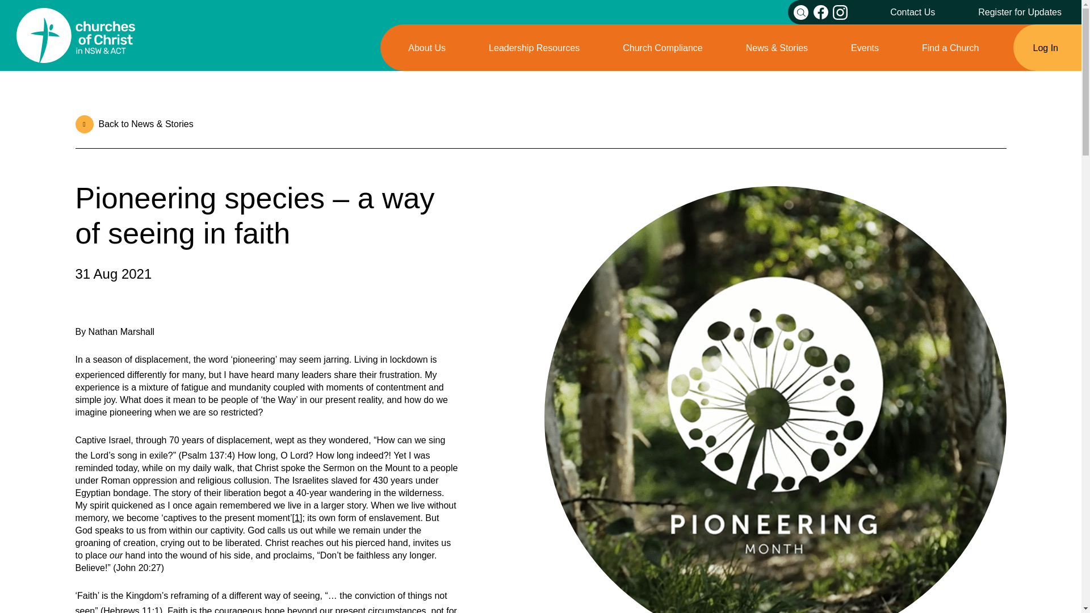 This screenshot has height=613, width=1090. Describe the element at coordinates (534, 48) in the screenshot. I see `Leadership Resources` at that location.